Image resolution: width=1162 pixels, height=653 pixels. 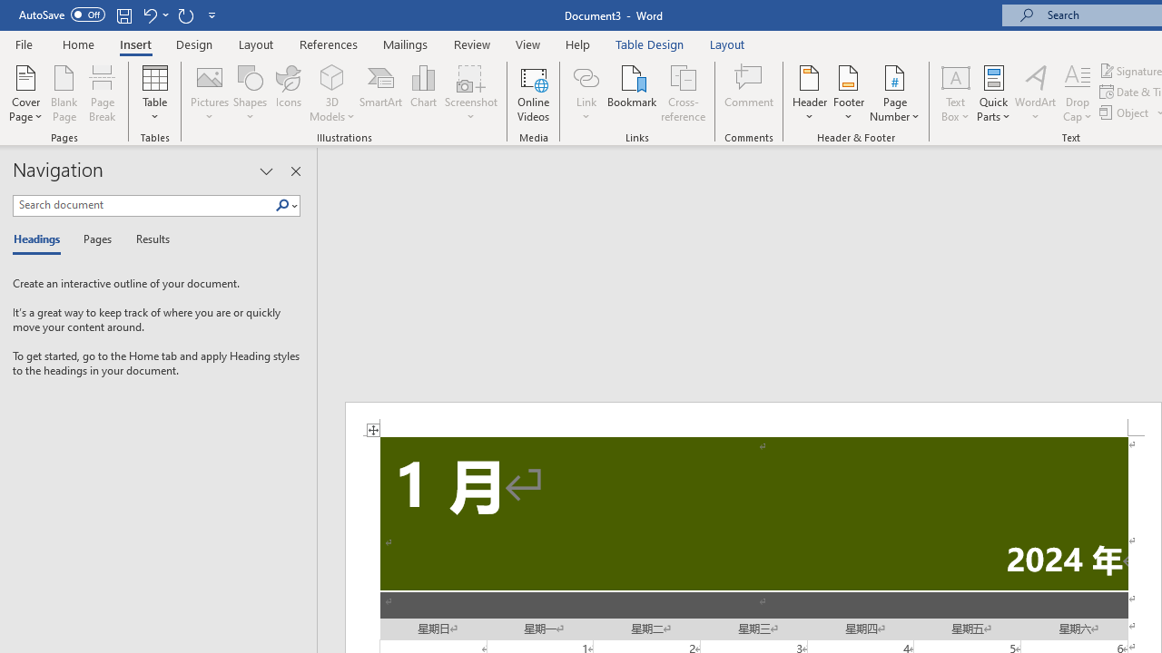 I want to click on Object..., so click(x=1126, y=112).